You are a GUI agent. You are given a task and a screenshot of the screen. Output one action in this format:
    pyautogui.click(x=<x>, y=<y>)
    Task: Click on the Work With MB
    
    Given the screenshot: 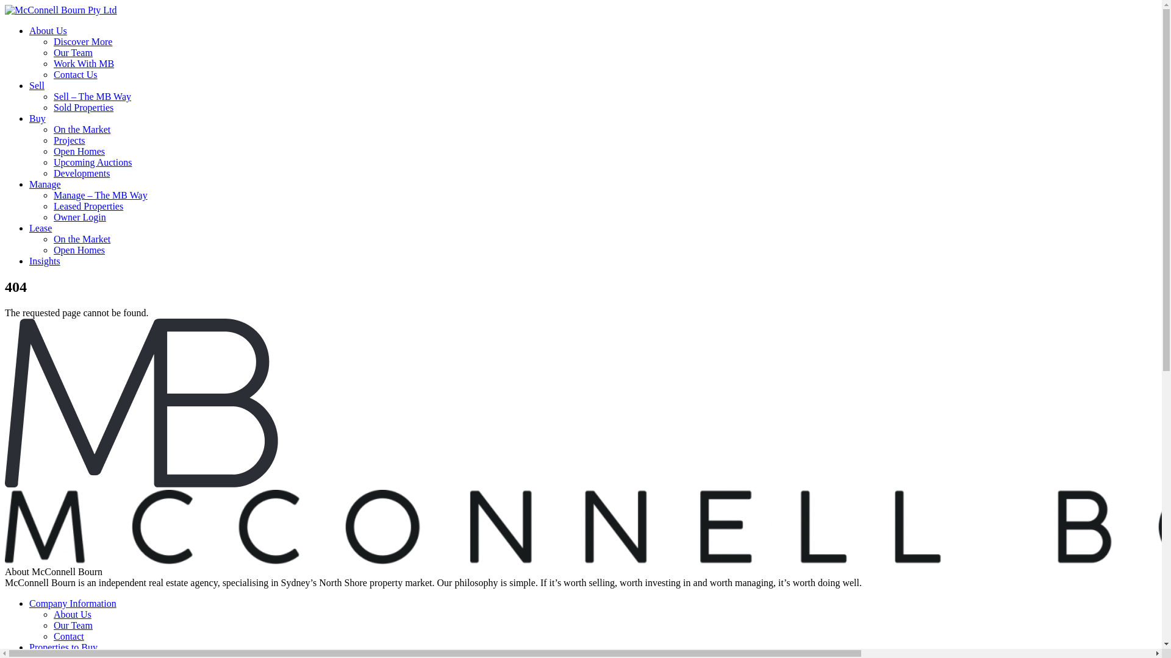 What is the action you would take?
    pyautogui.click(x=84, y=63)
    